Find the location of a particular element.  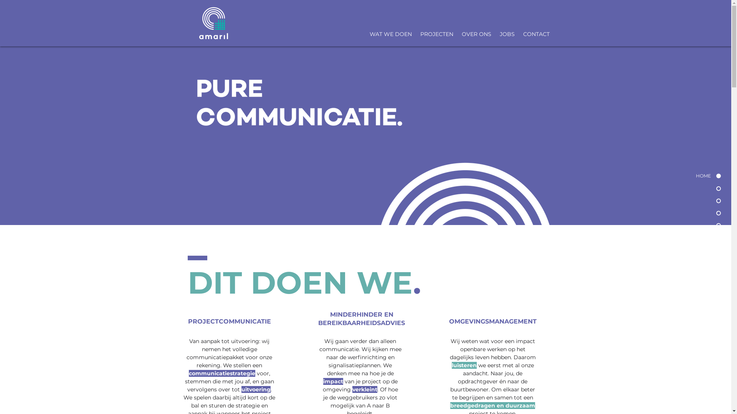

JOBS is located at coordinates (507, 34).